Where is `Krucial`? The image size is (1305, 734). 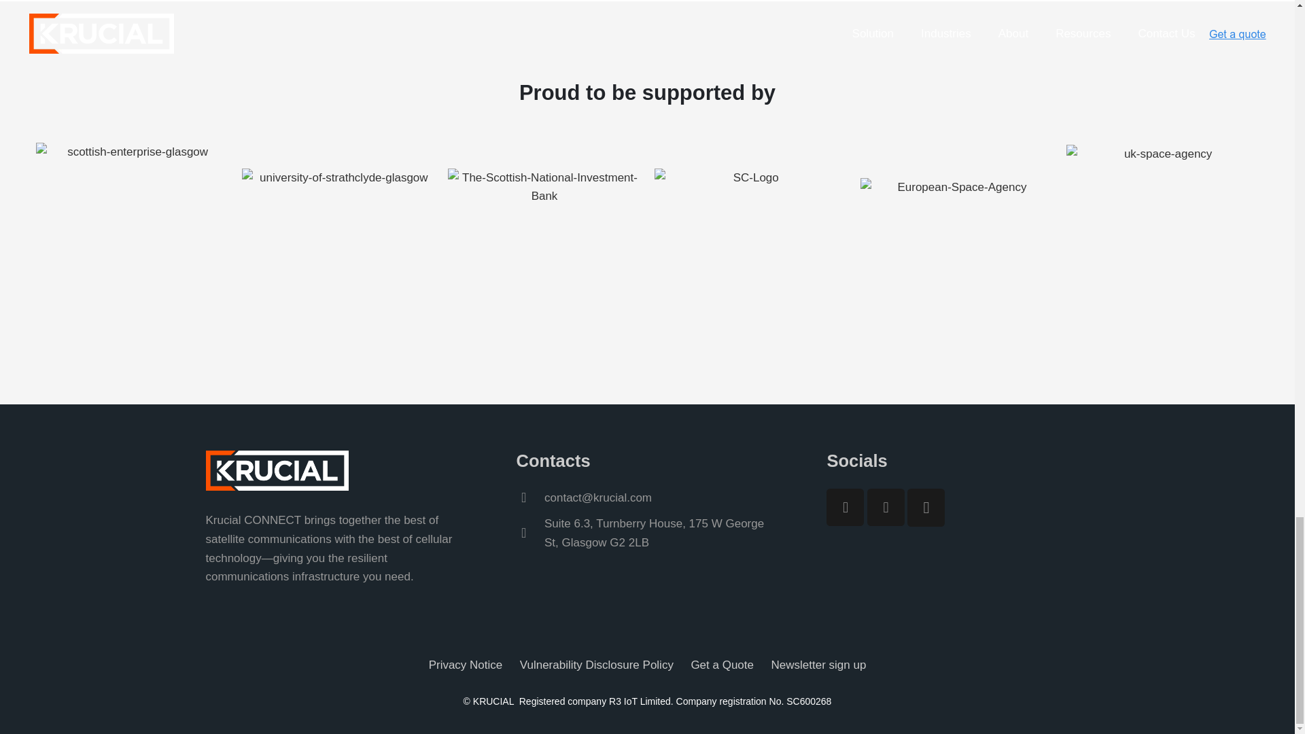
Krucial is located at coordinates (276, 470).